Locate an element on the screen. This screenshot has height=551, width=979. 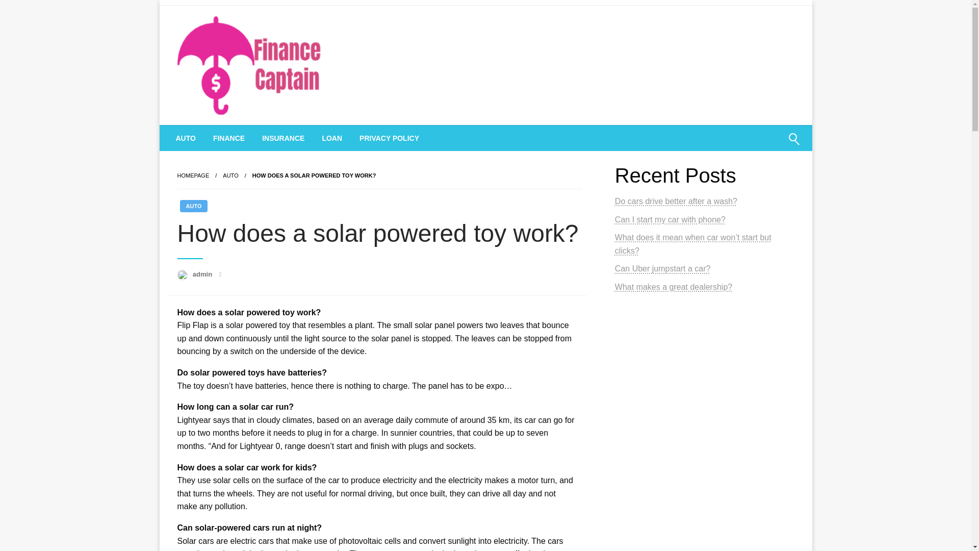
auto is located at coordinates (230, 176).